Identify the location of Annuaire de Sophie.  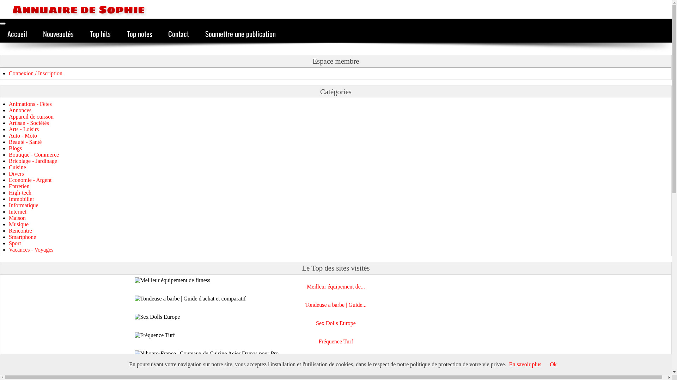
(73, 9).